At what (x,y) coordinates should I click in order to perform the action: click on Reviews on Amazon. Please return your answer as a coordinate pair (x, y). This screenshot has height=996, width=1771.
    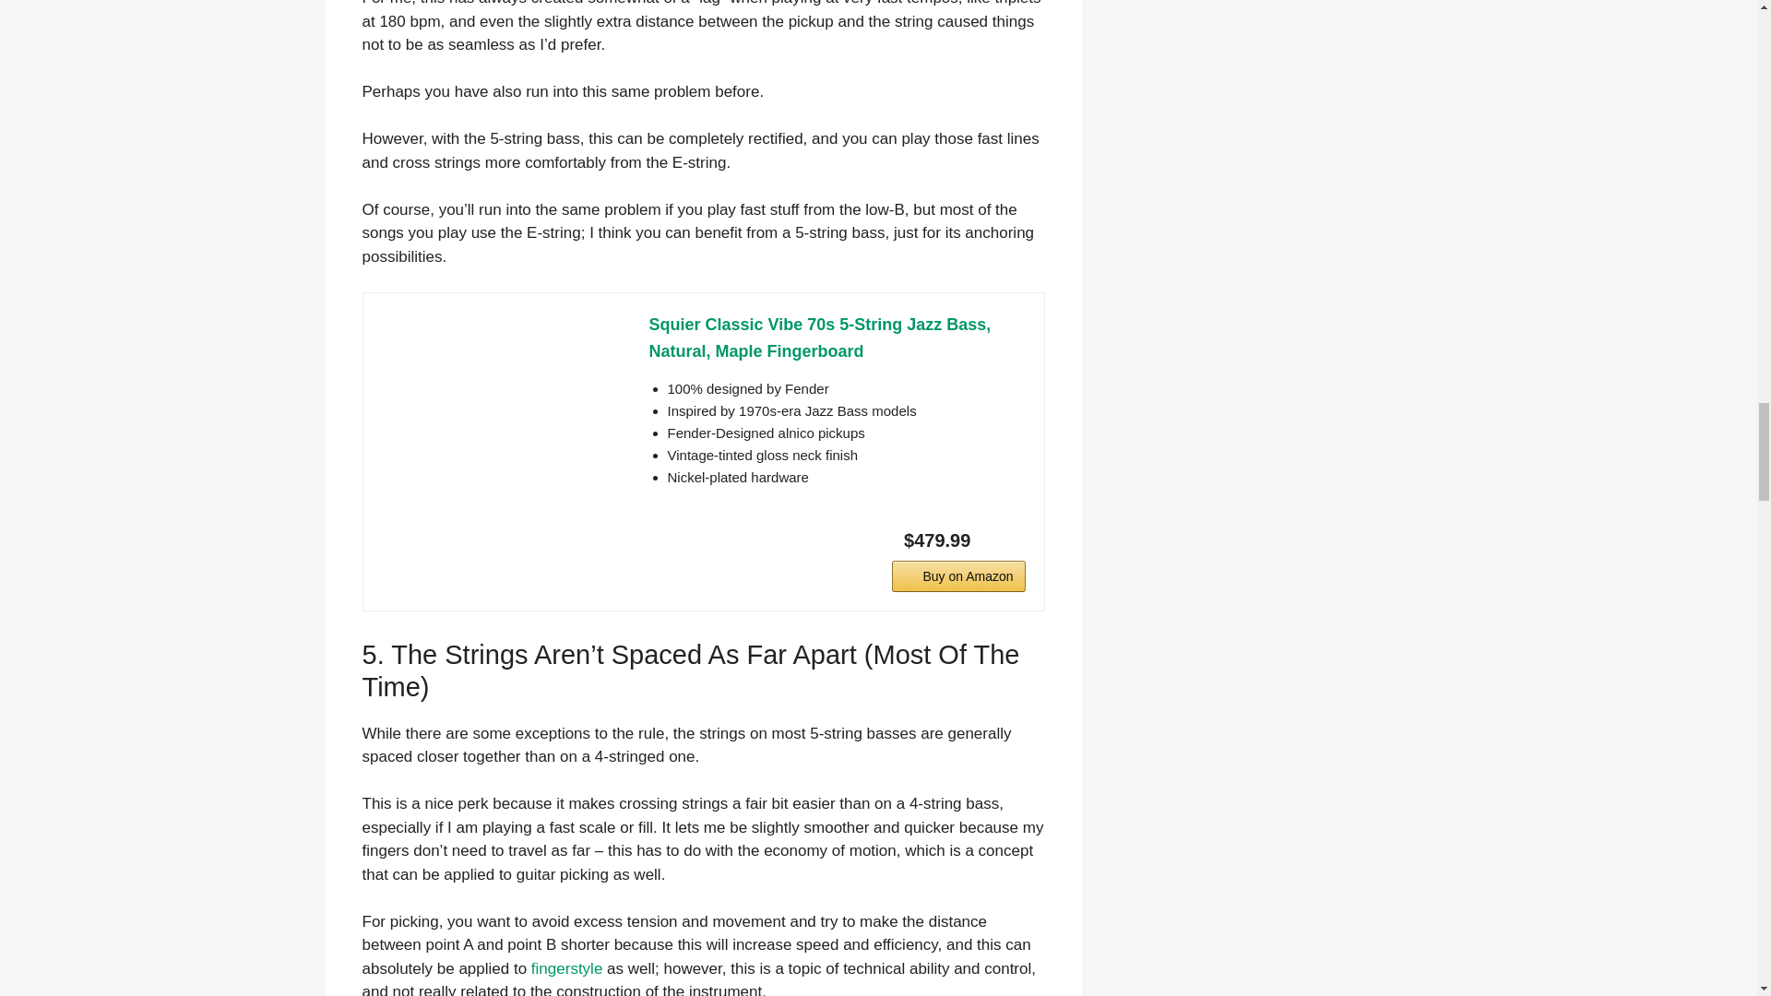
    Looking at the image, I should click on (495, 338).